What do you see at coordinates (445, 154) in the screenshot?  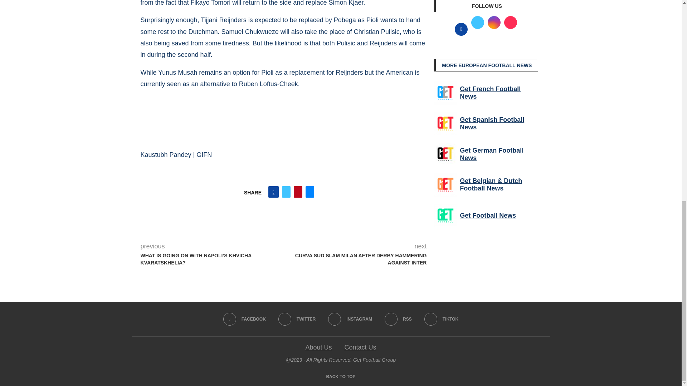 I see `Get German Football News` at bounding box center [445, 154].